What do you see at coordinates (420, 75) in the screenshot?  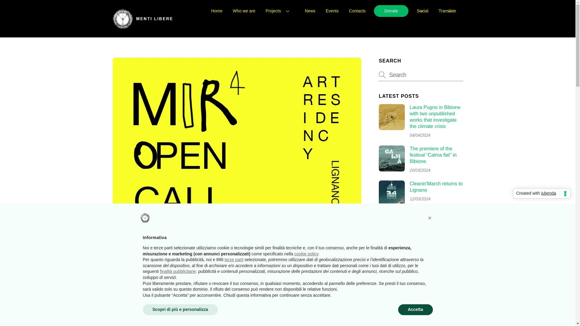 I see `Search` at bounding box center [420, 75].